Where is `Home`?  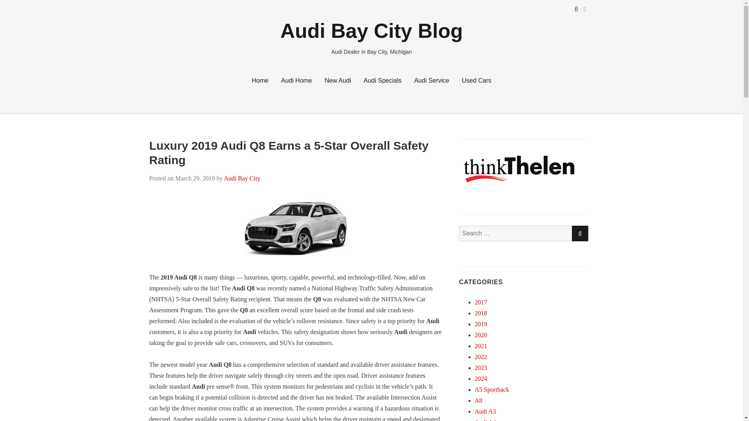 Home is located at coordinates (260, 80).